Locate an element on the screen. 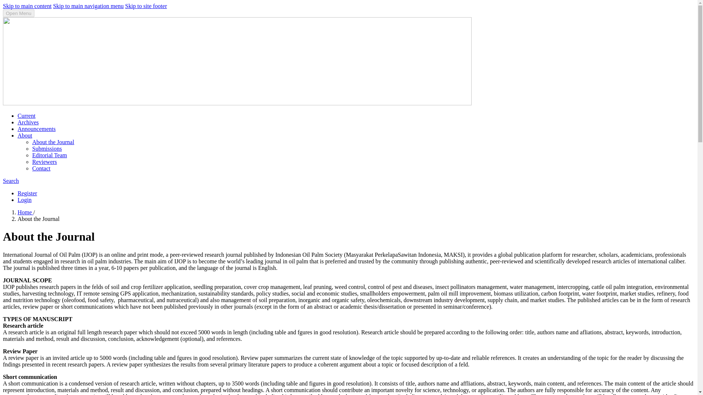 The image size is (703, 395). Archives is located at coordinates (28, 122).